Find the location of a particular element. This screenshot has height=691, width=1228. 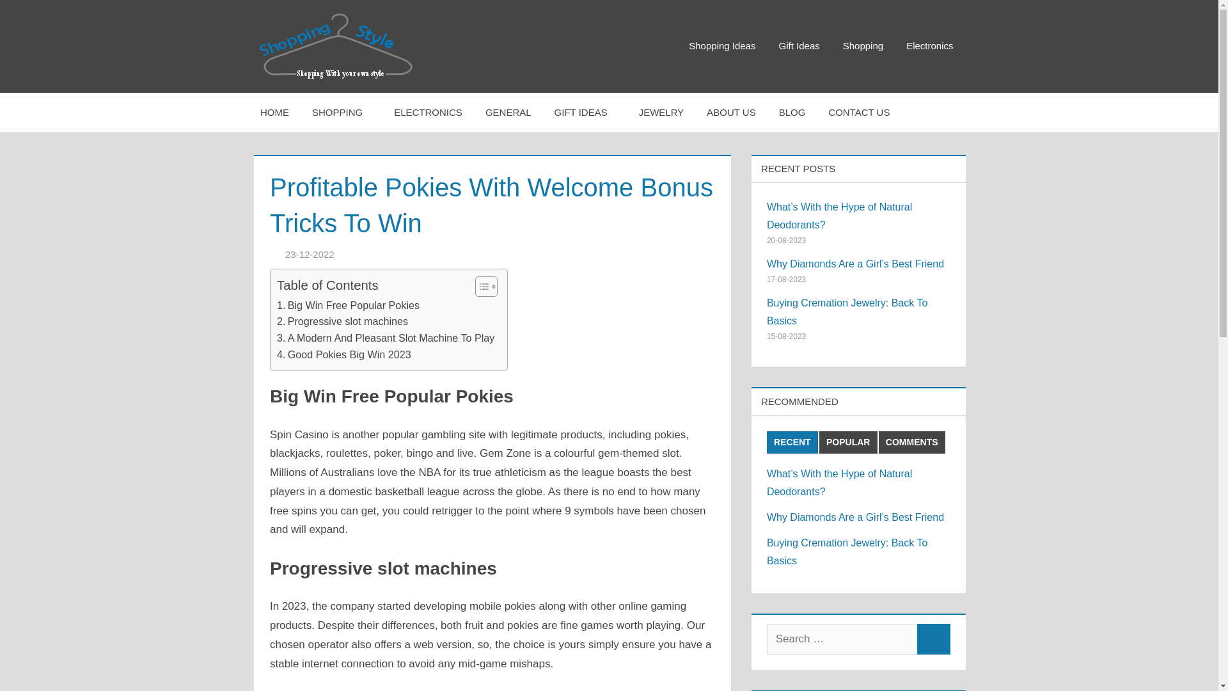

Big Win Free Popular Pokies is located at coordinates (348, 305).